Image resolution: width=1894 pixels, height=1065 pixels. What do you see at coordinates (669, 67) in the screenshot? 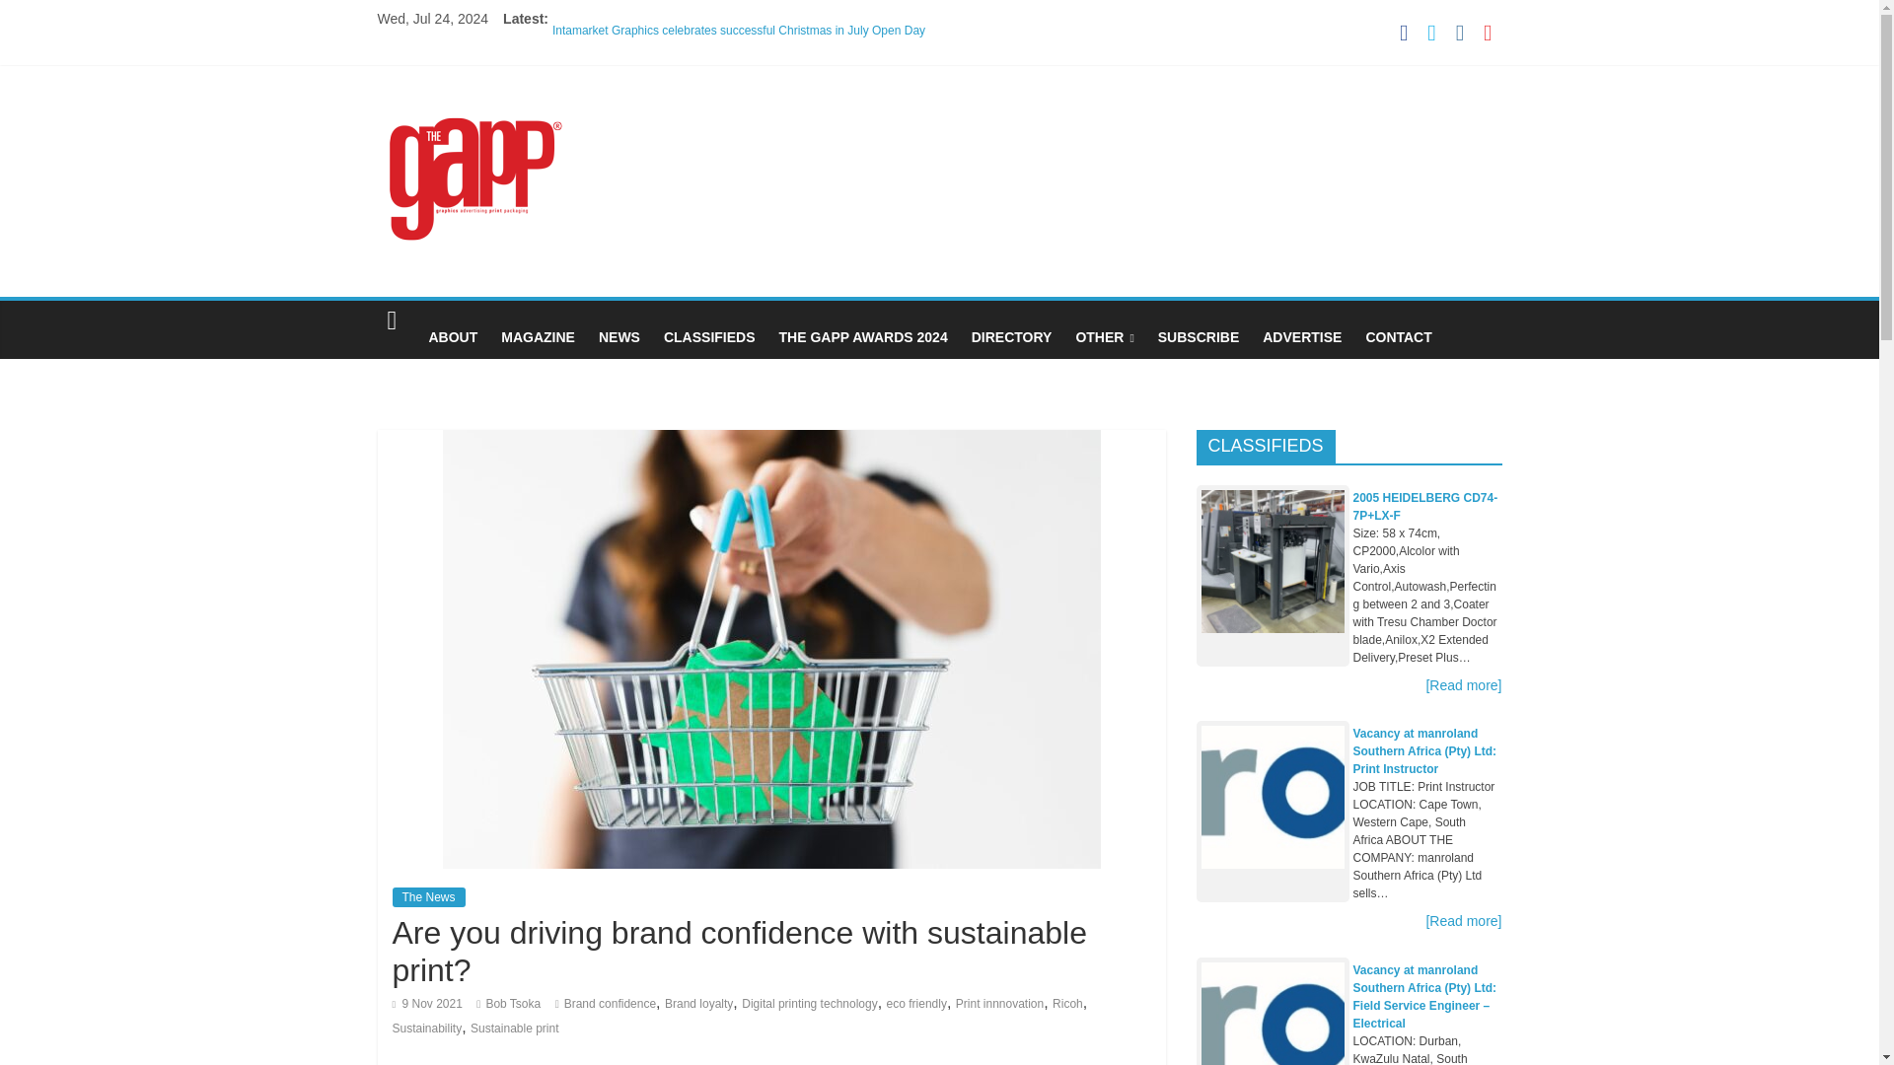
I see `Registration opens for Labelexpo India 2024` at bounding box center [669, 67].